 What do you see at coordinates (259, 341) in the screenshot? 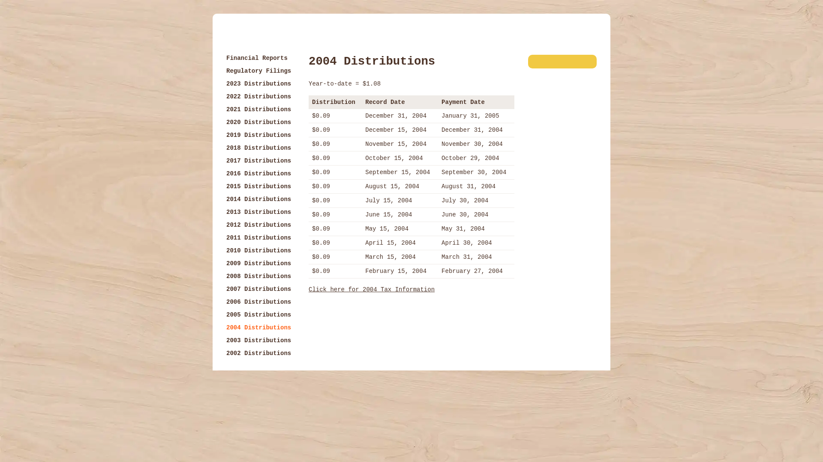
I see `2003 Distributions` at bounding box center [259, 341].